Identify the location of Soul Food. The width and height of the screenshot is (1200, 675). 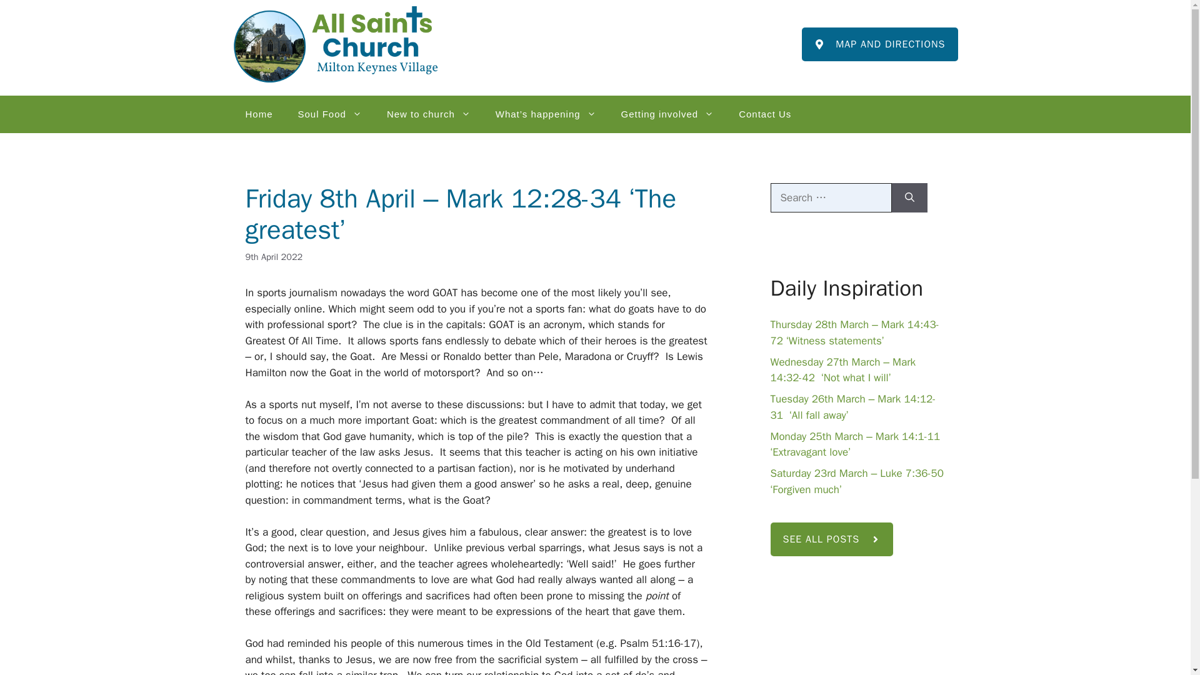
(330, 114).